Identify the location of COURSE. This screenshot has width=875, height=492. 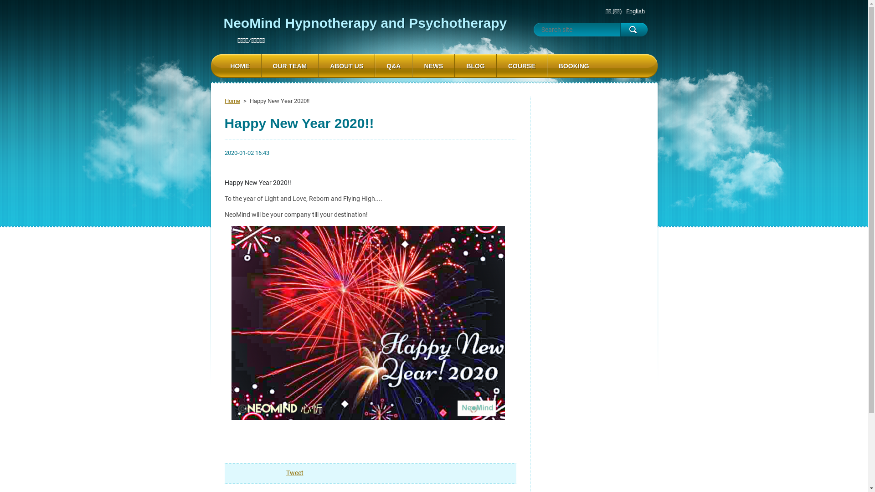
(522, 66).